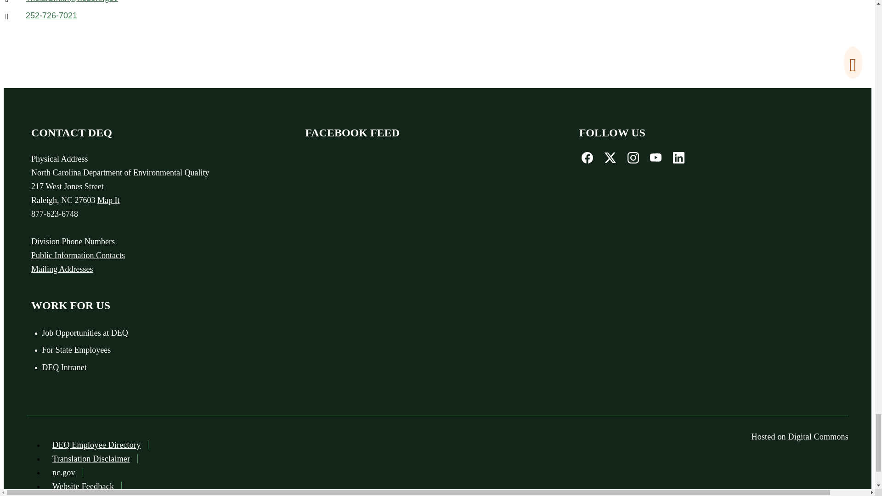 Image resolution: width=882 pixels, height=496 pixels. I want to click on DEQ Intranet, so click(148, 367).